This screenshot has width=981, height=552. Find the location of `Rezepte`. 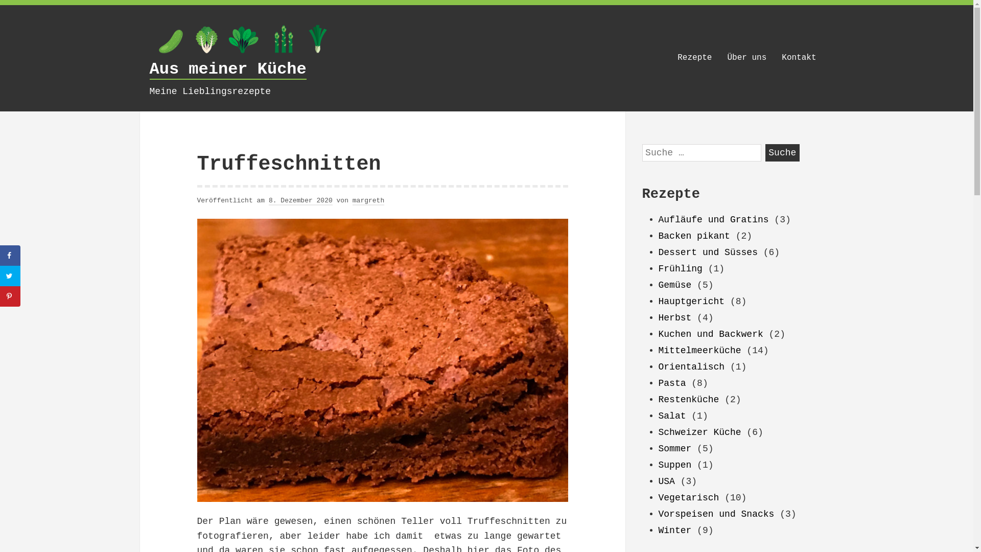

Rezepte is located at coordinates (695, 58).